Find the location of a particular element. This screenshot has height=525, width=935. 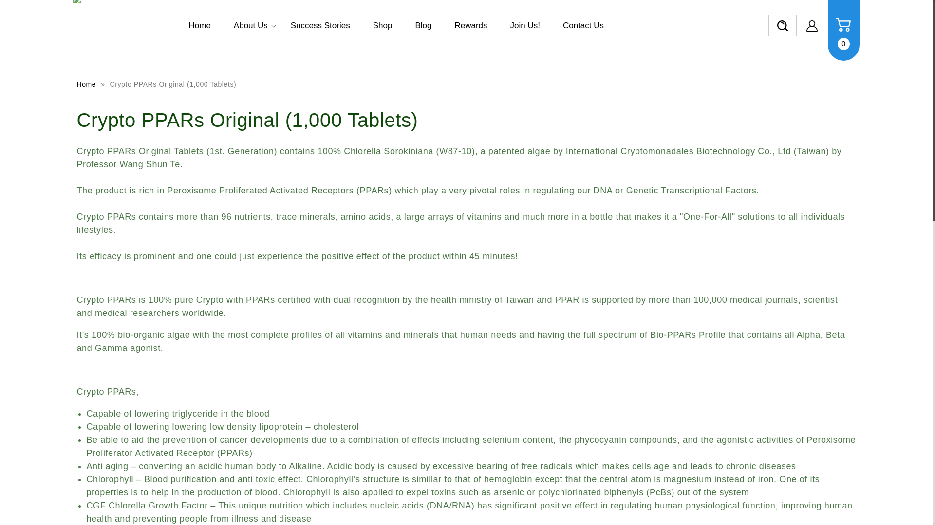

Success Stories is located at coordinates (321, 25).